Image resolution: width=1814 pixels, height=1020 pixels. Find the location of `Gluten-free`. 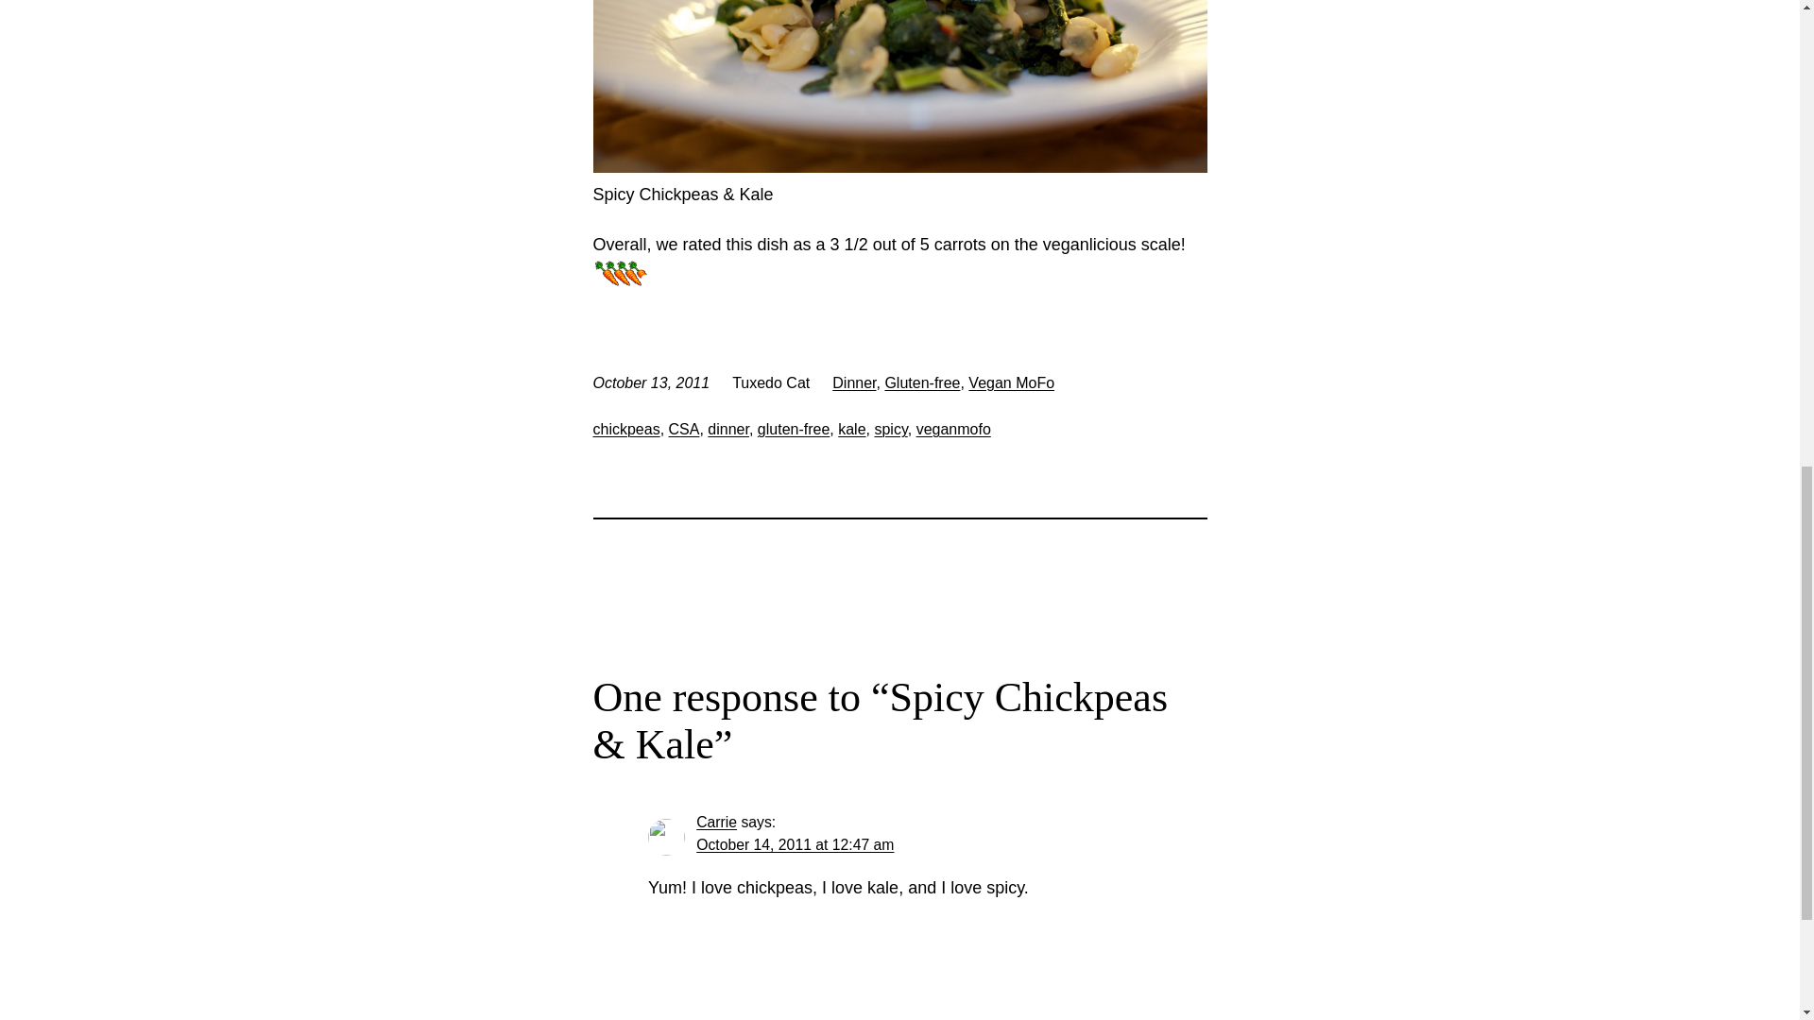

Gluten-free is located at coordinates (922, 382).